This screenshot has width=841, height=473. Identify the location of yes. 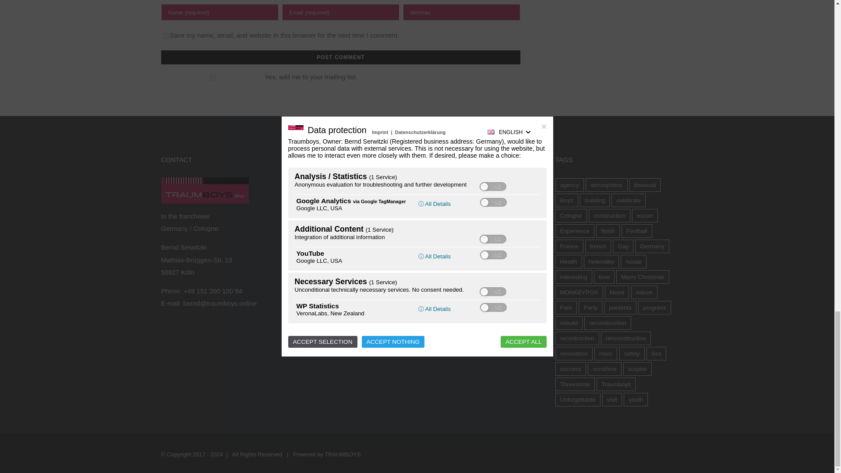
(166, 36).